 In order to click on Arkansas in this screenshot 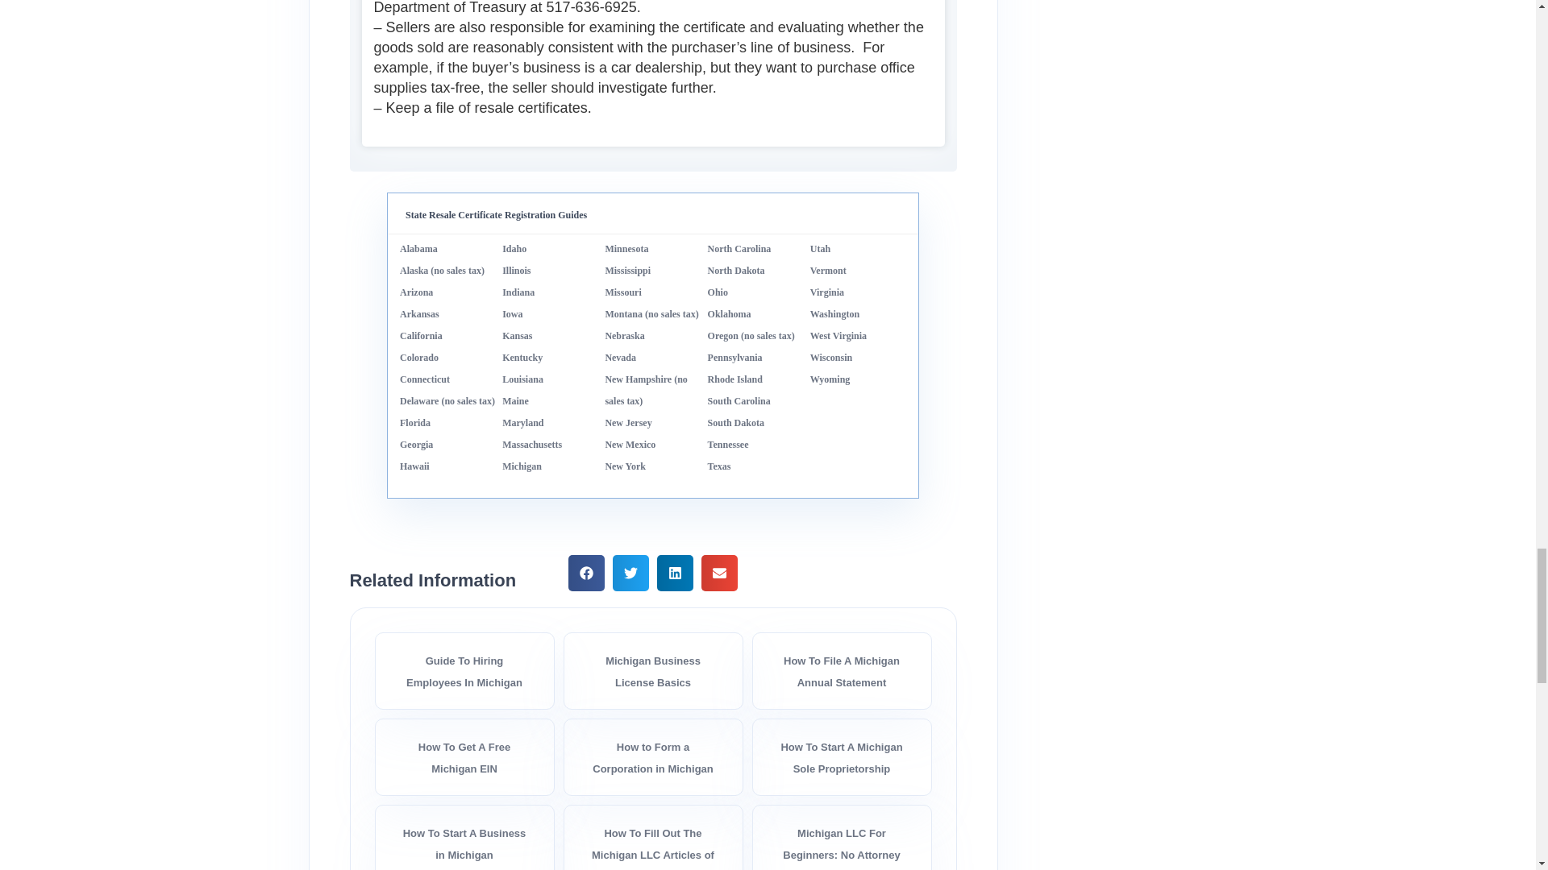, I will do `click(419, 314)`.